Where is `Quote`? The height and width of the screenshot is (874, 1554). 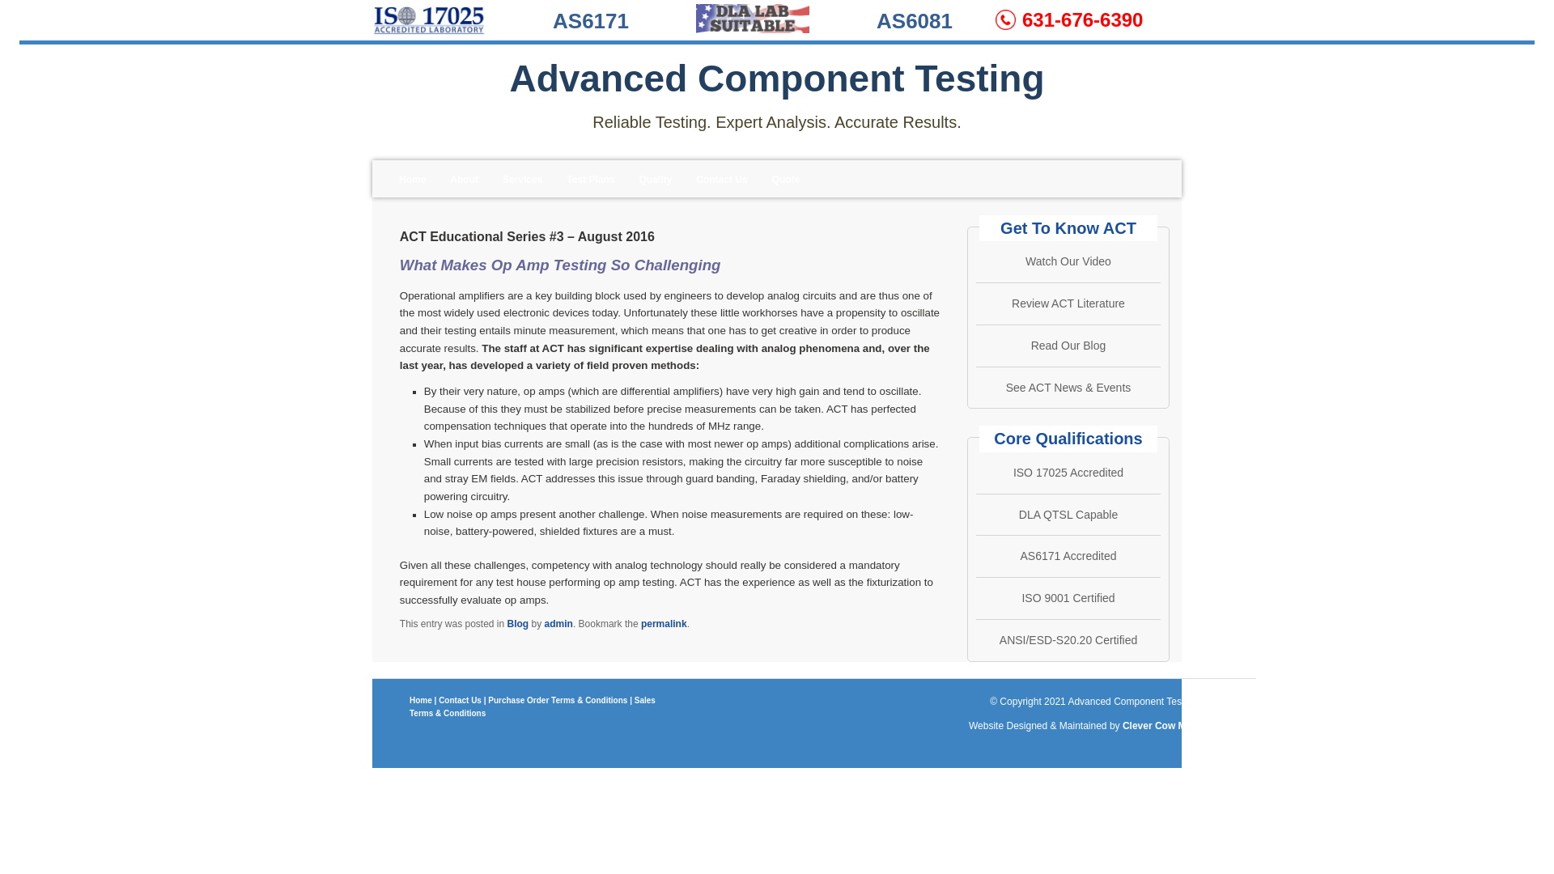 Quote is located at coordinates (786, 180).